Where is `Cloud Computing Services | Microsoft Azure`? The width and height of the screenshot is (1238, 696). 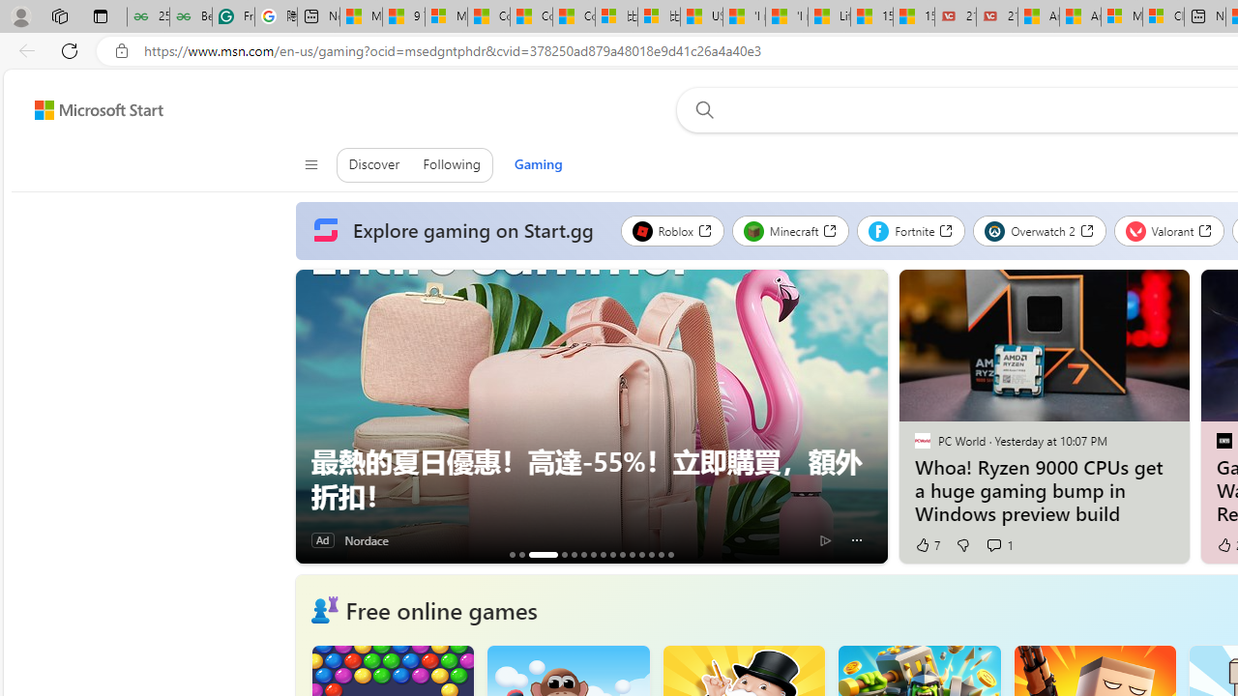 Cloud Computing Services | Microsoft Azure is located at coordinates (1163, 17).